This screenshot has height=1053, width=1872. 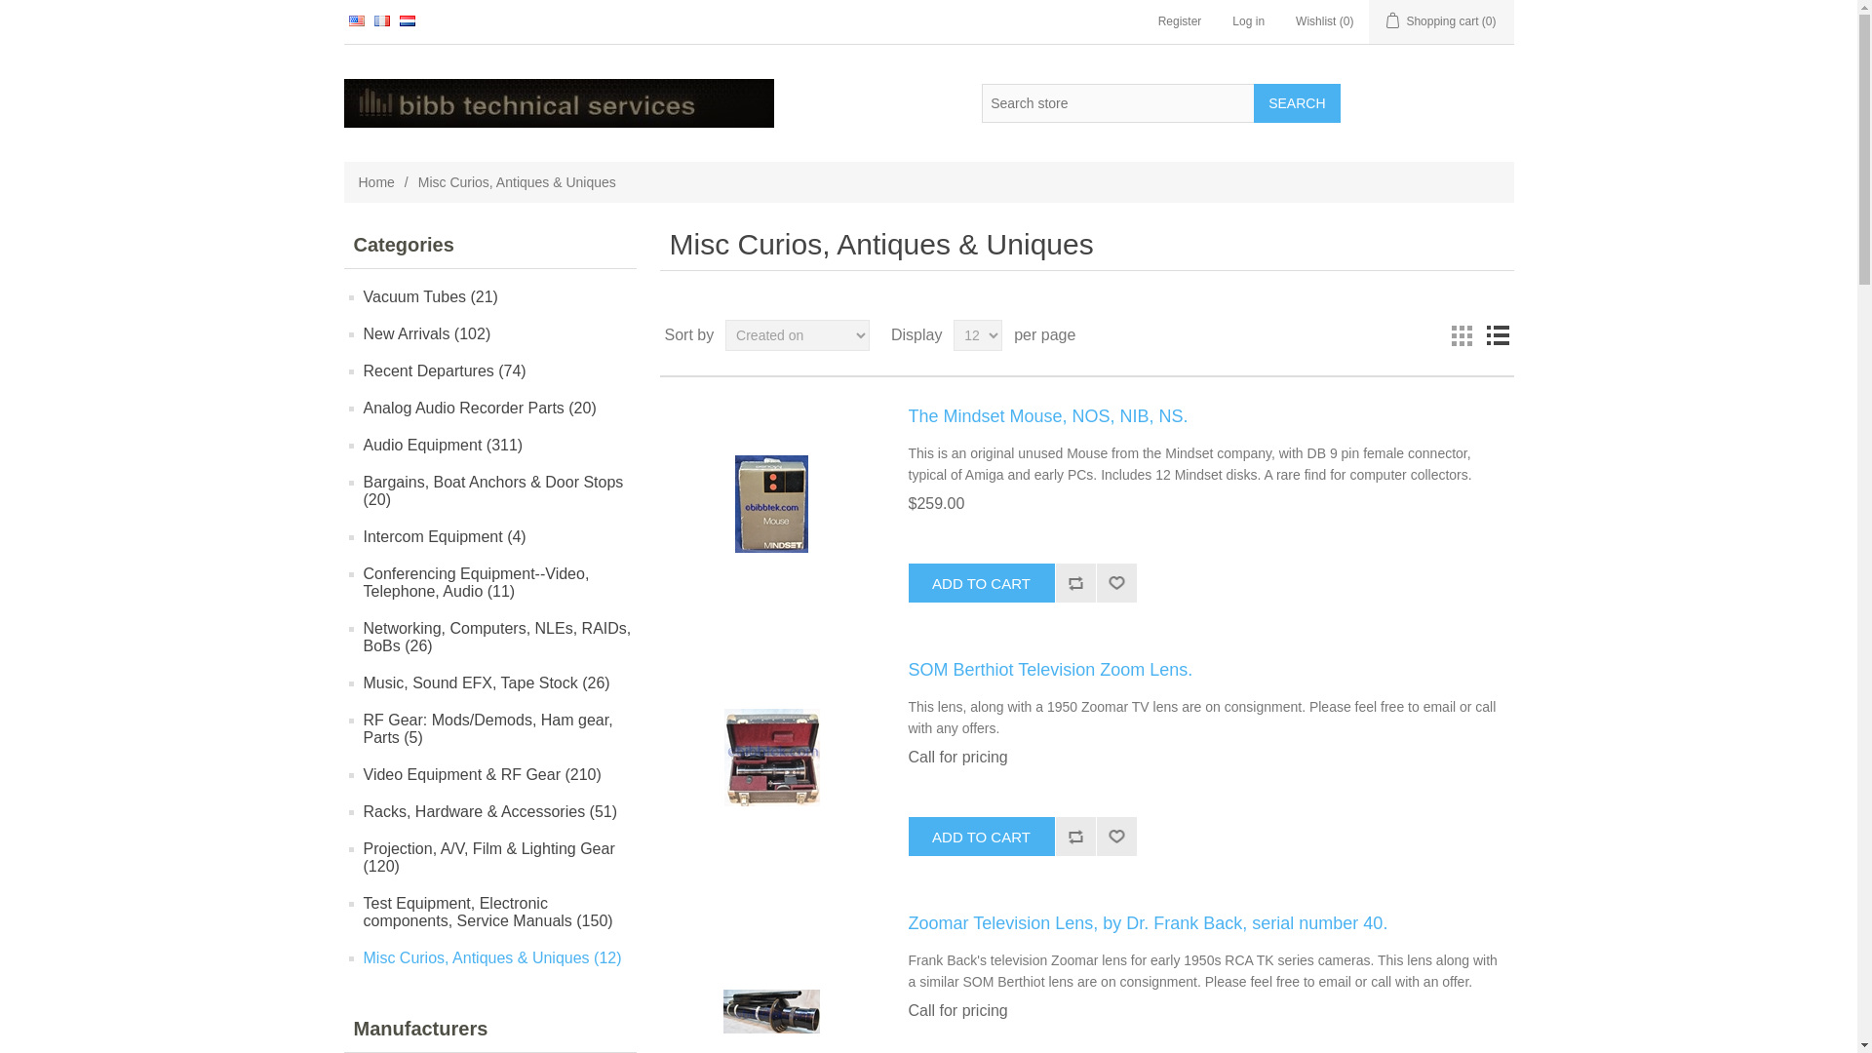 What do you see at coordinates (408, 21) in the screenshot?
I see `Nederlands` at bounding box center [408, 21].